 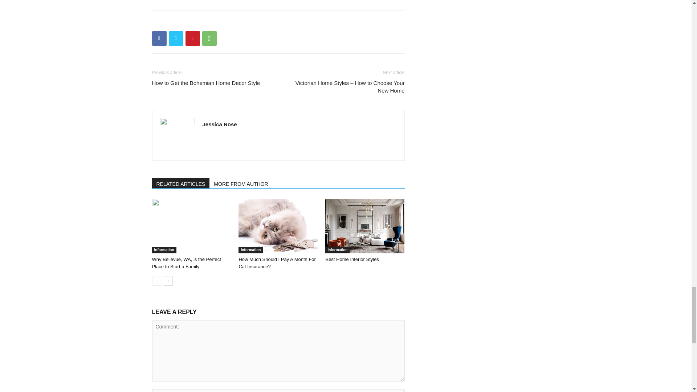 I want to click on Pinterest, so click(x=192, y=38).